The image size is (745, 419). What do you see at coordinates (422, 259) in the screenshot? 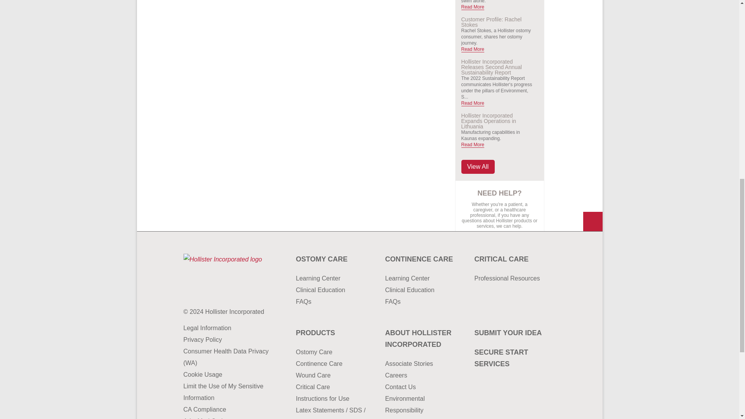
I see `Continence Care` at bounding box center [422, 259].